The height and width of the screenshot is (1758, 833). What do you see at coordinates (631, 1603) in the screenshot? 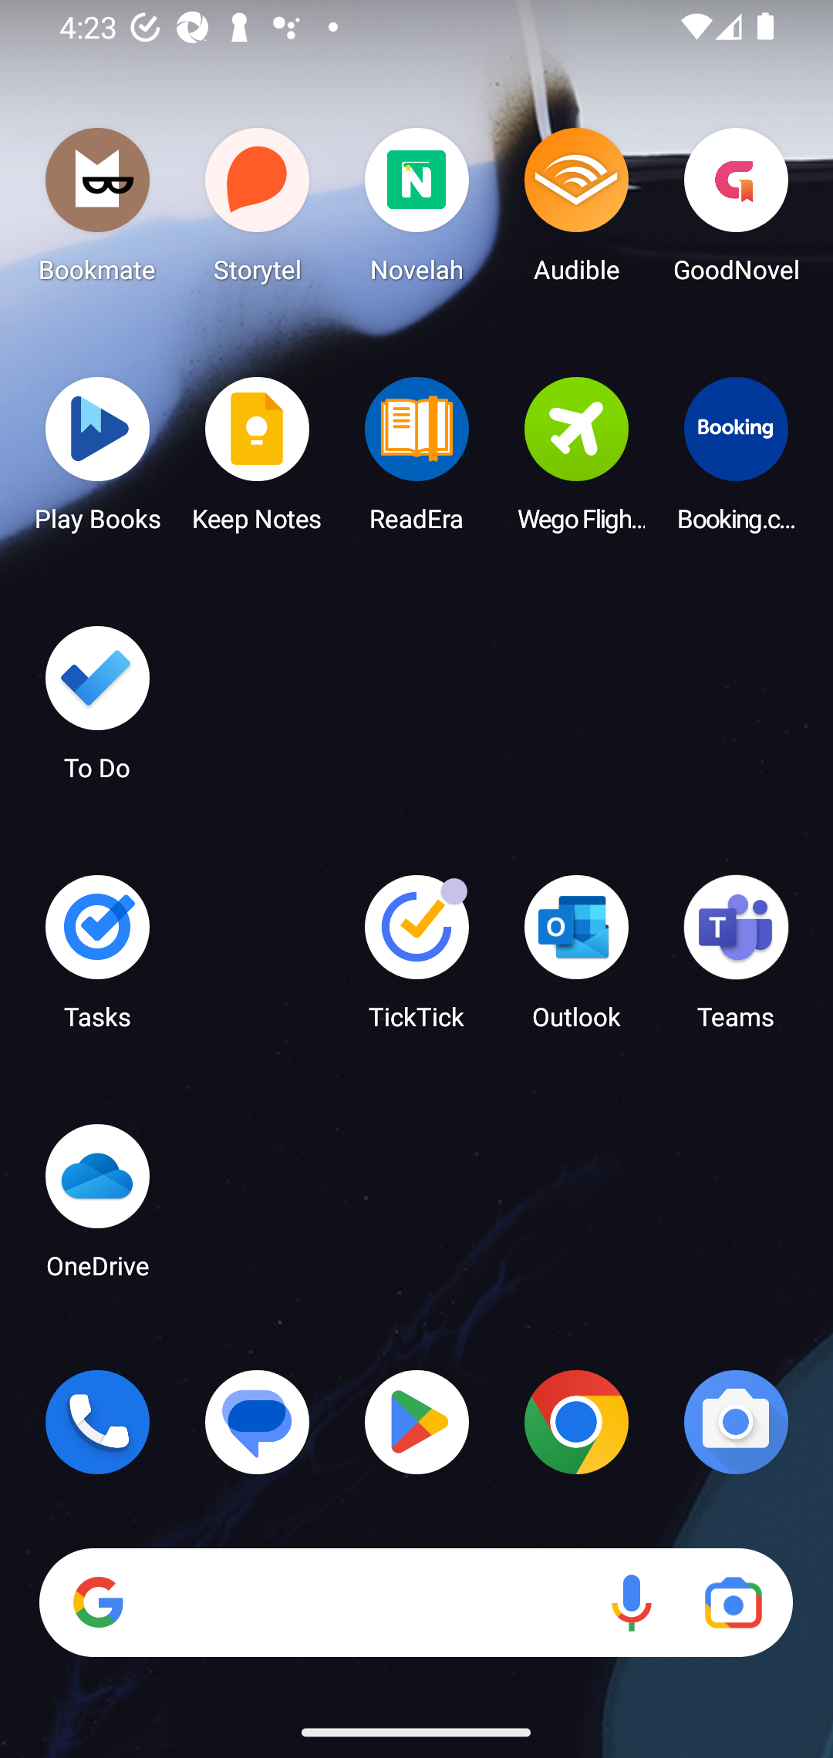
I see `Voice search` at bounding box center [631, 1603].